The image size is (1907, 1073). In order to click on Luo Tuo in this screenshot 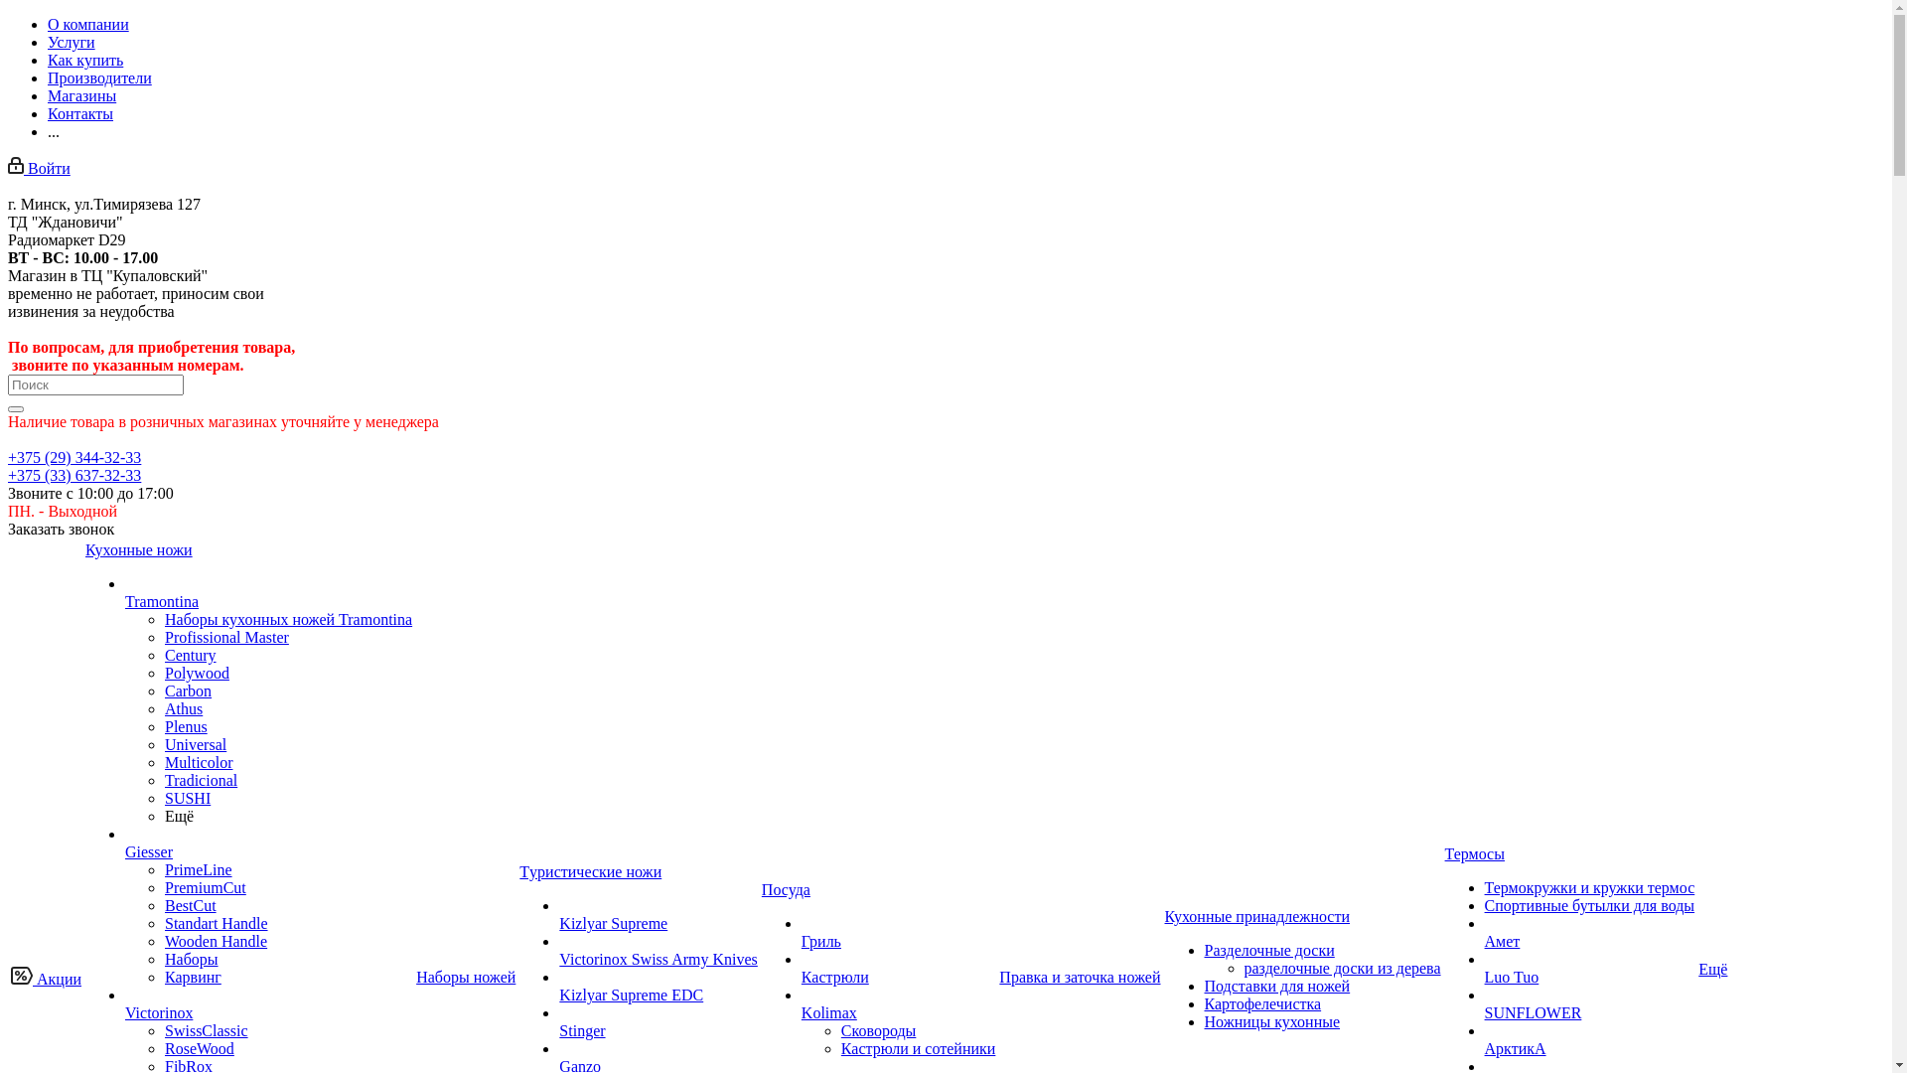, I will do `click(1512, 978)`.